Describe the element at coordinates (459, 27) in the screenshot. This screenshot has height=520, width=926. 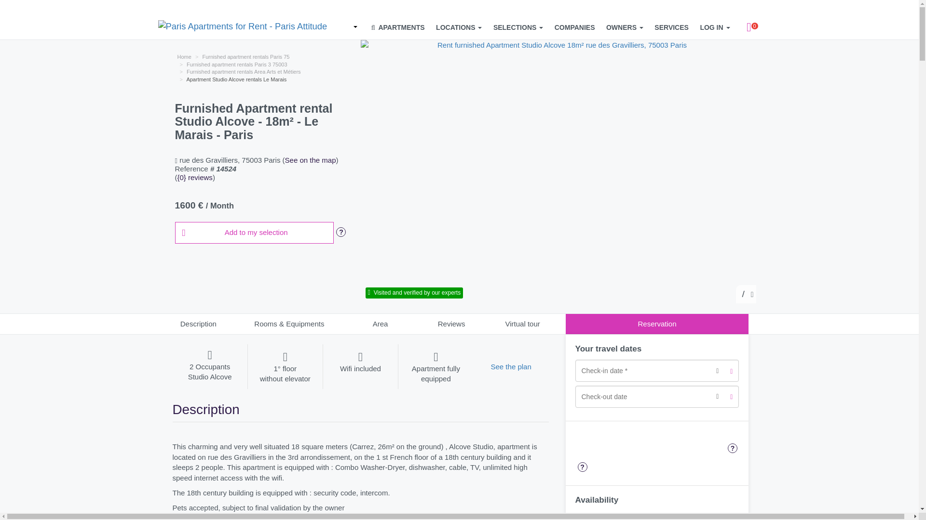
I see `LOCATIONS` at that location.